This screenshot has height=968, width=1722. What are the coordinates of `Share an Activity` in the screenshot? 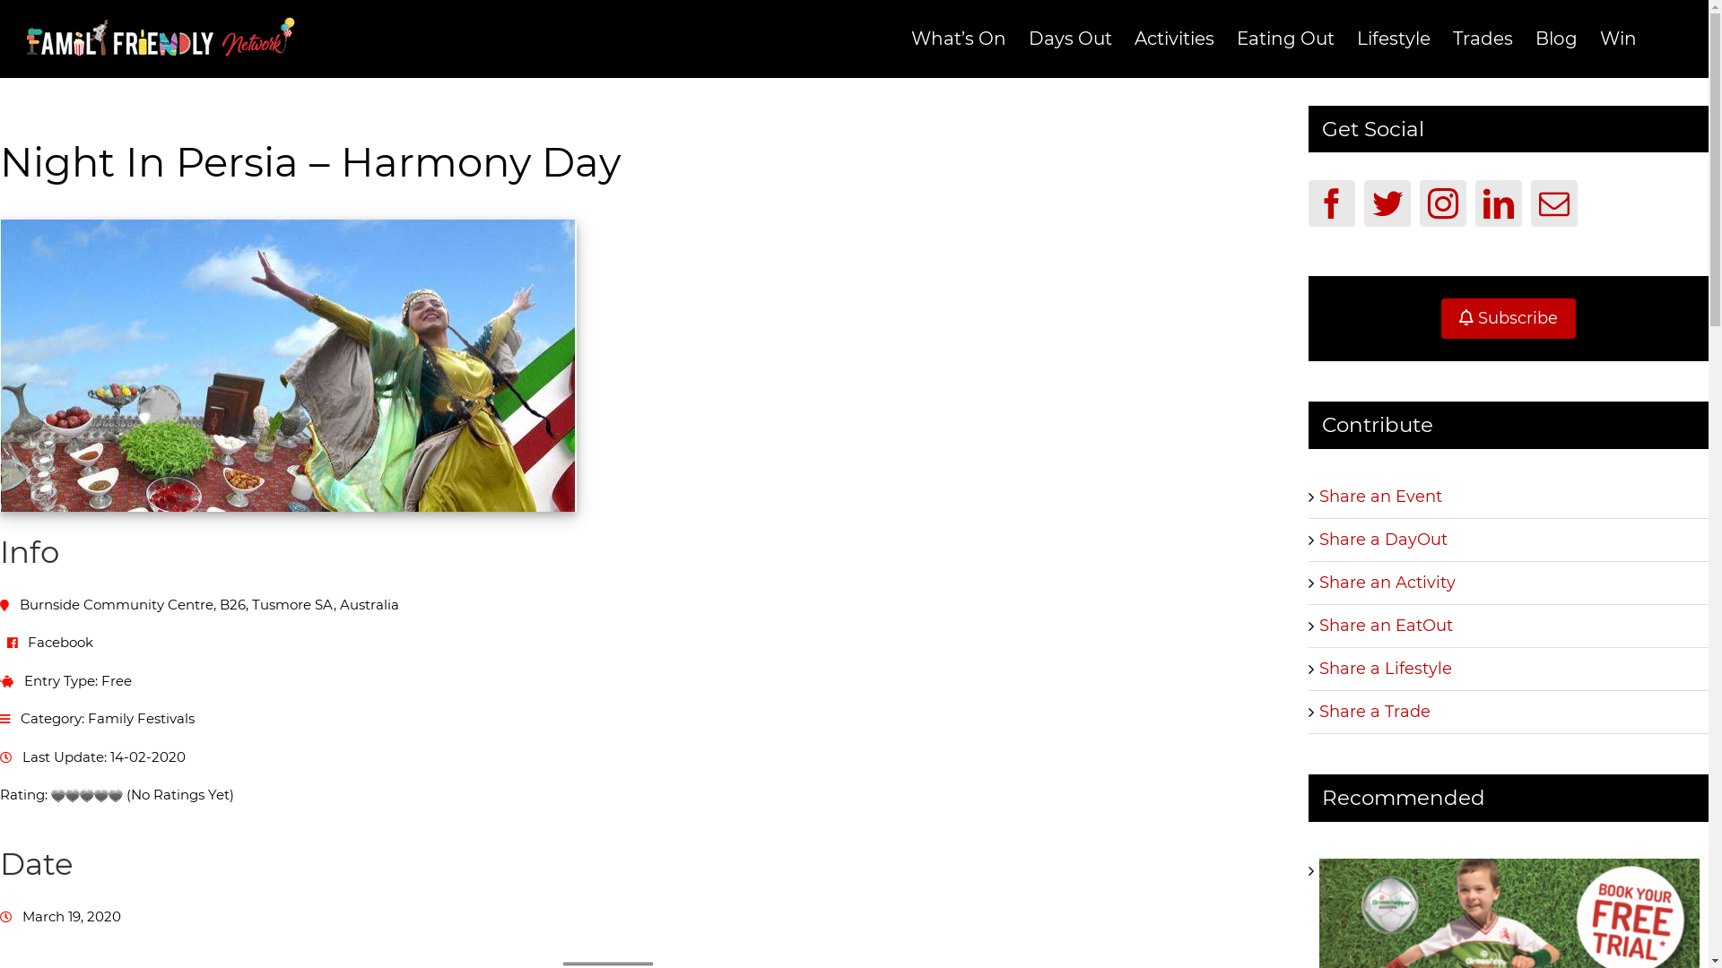 It's located at (1387, 583).